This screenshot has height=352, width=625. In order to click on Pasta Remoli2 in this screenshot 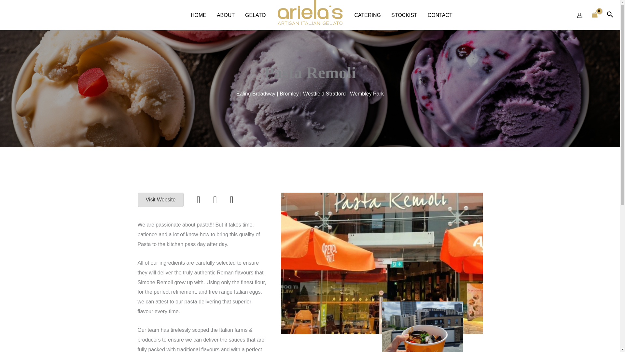, I will do `click(422, 327)`.